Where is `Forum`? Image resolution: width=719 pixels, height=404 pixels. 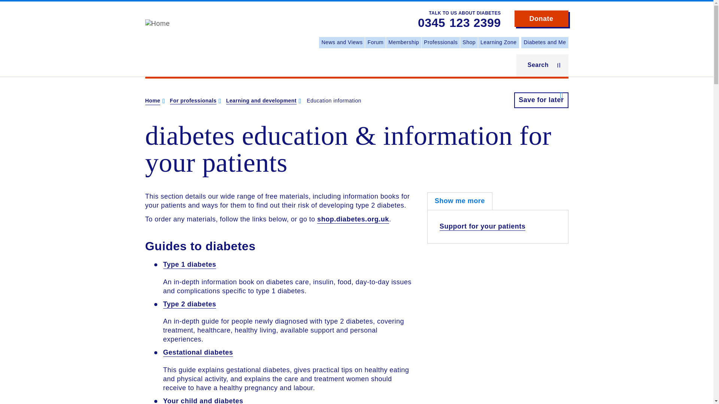
Forum is located at coordinates (375, 43).